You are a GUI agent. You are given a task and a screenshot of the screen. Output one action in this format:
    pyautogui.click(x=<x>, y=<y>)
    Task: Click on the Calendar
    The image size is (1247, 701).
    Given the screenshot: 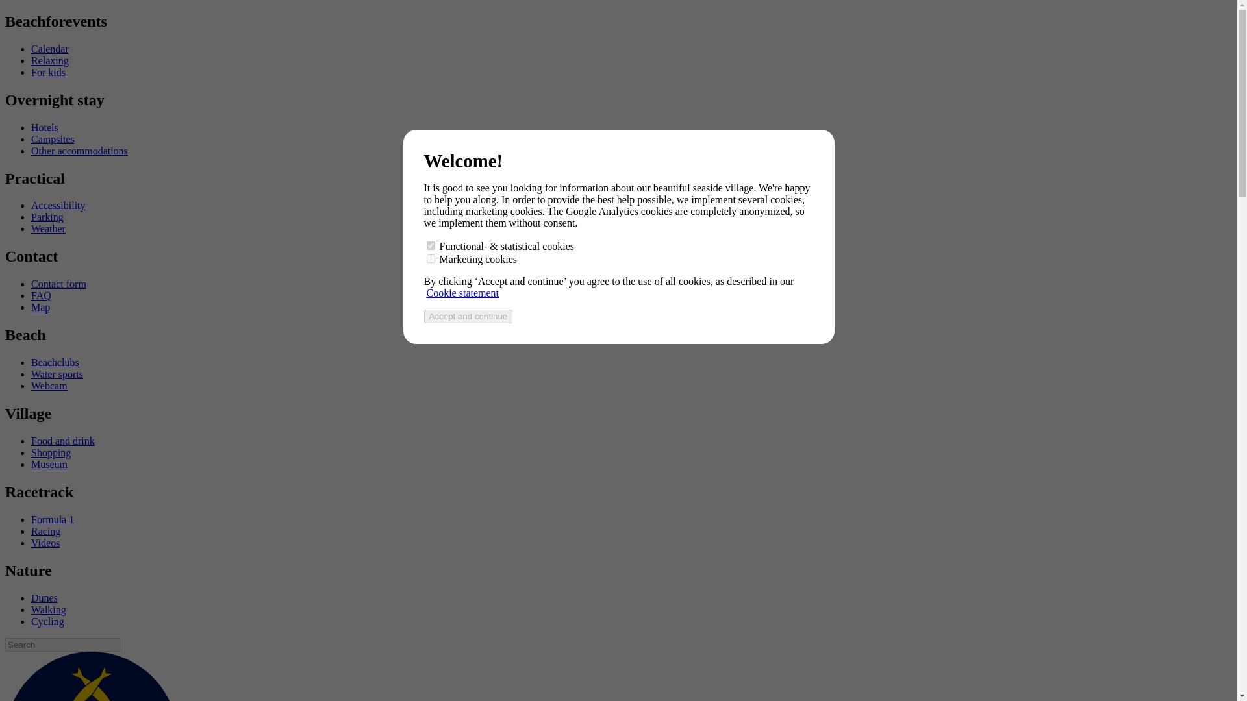 What is the action you would take?
    pyautogui.click(x=49, y=49)
    